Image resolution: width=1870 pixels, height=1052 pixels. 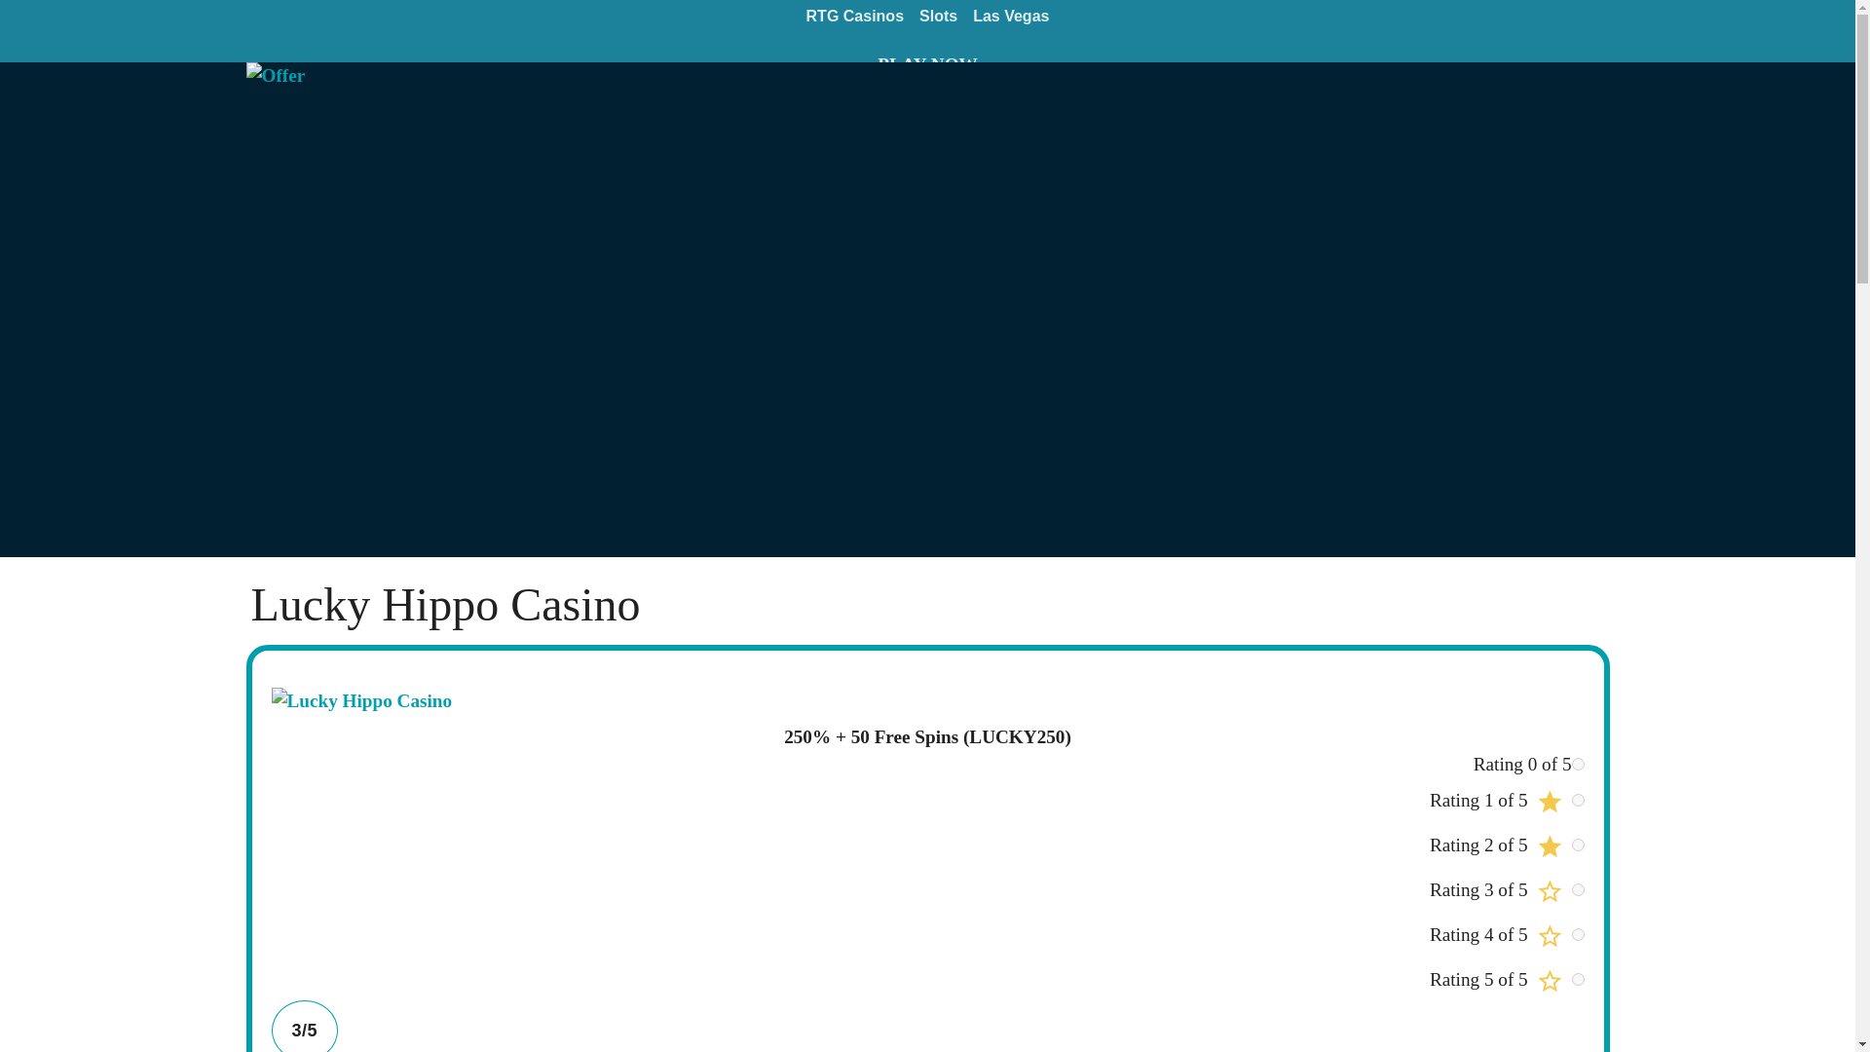 What do you see at coordinates (1578, 890) in the screenshot?
I see `3` at bounding box center [1578, 890].